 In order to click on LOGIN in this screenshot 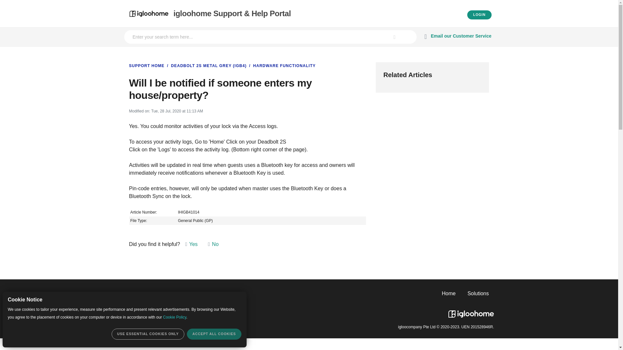, I will do `click(479, 15)`.